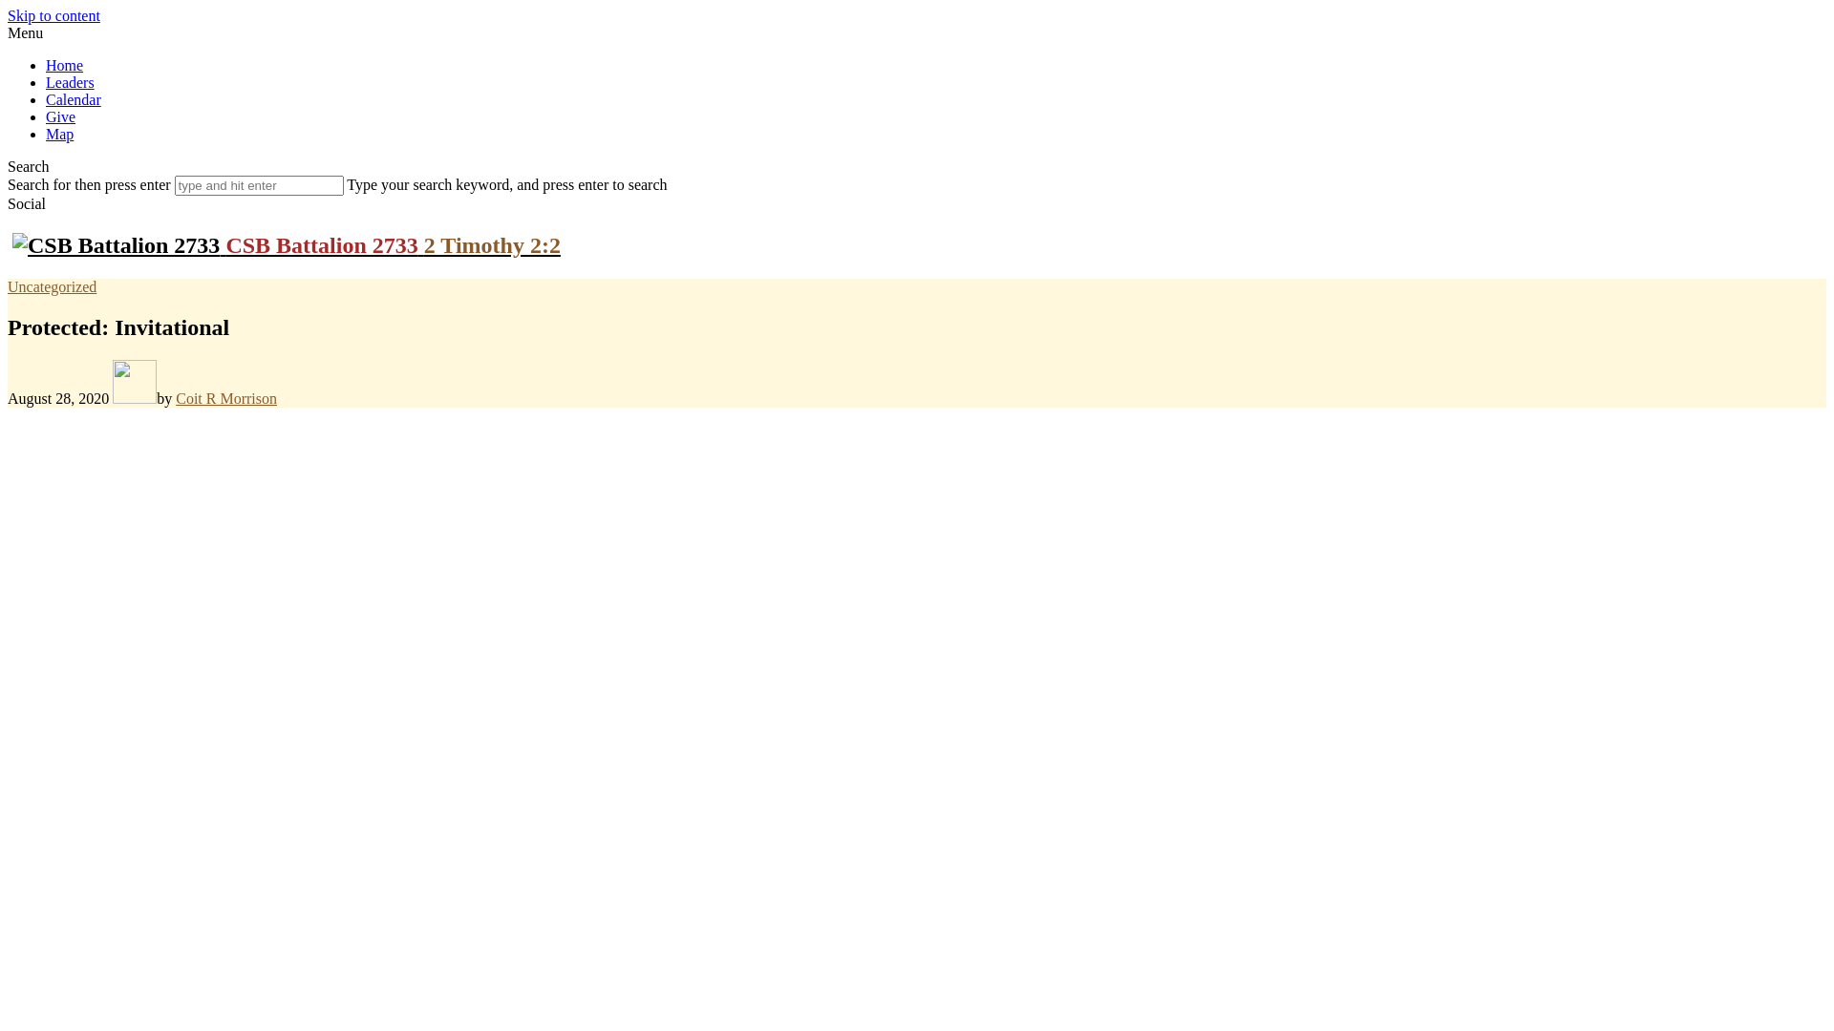 Image resolution: width=1834 pixels, height=1031 pixels. What do you see at coordinates (61, 116) in the screenshot?
I see `Give` at bounding box center [61, 116].